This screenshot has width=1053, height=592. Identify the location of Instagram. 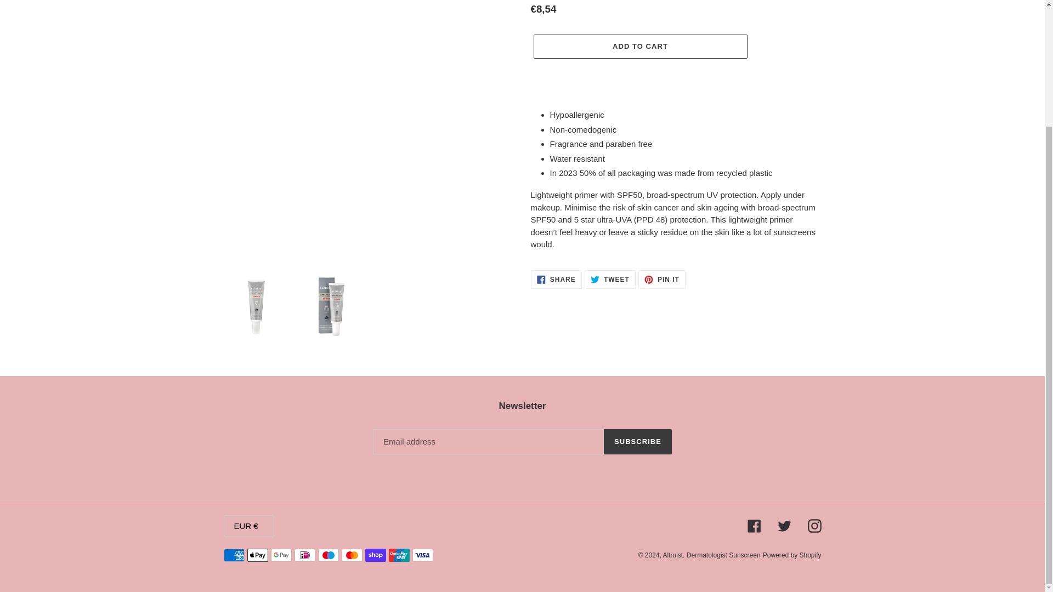
(556, 280).